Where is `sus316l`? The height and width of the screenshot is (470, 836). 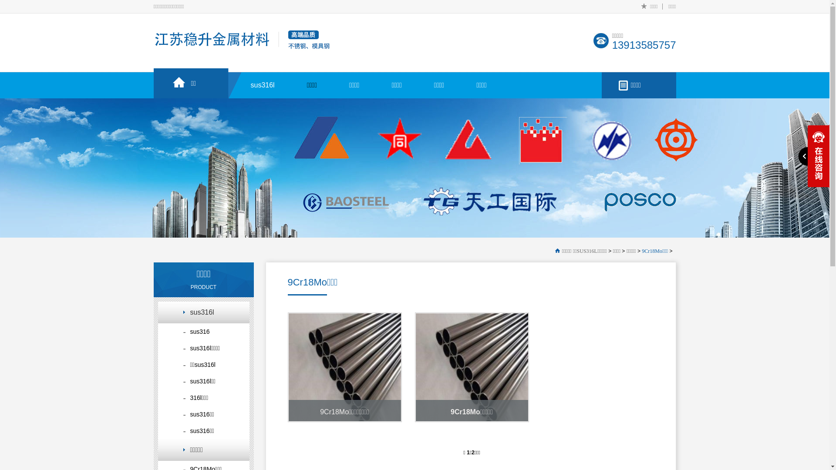
sus316l is located at coordinates (263, 79).